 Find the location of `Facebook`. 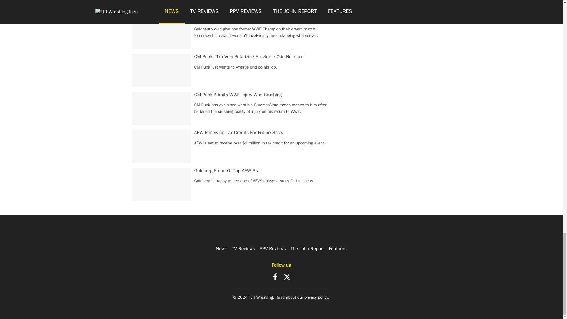

Facebook is located at coordinates (275, 276).